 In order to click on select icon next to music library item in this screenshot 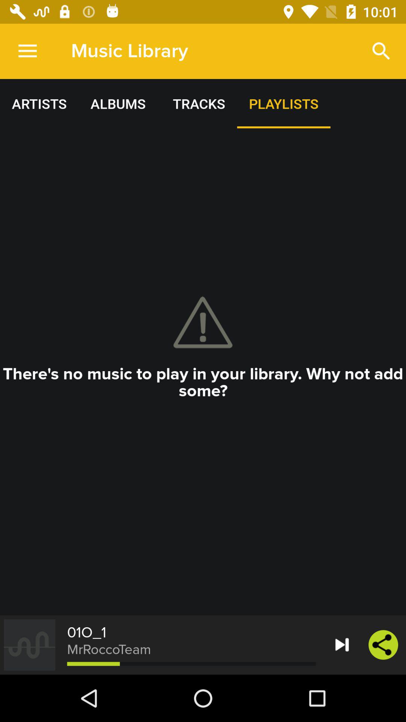, I will do `click(381, 51)`.